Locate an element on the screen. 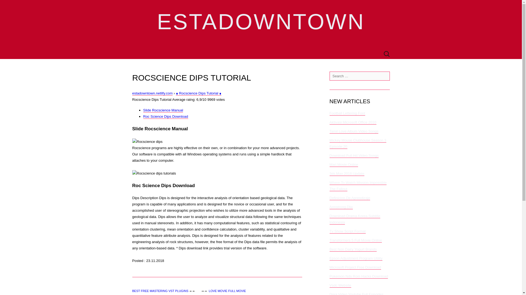 The width and height of the screenshot is (526, 295). ESTADOWNTOWN is located at coordinates (261, 25).